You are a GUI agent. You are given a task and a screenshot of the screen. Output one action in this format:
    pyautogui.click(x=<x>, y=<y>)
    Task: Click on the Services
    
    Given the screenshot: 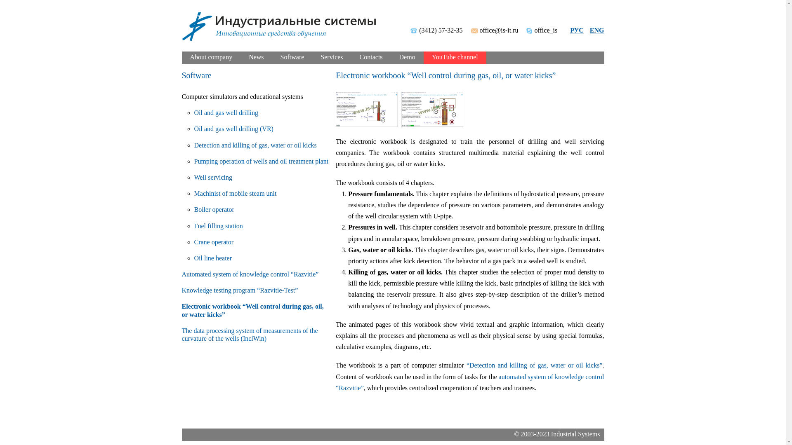 What is the action you would take?
    pyautogui.click(x=332, y=57)
    